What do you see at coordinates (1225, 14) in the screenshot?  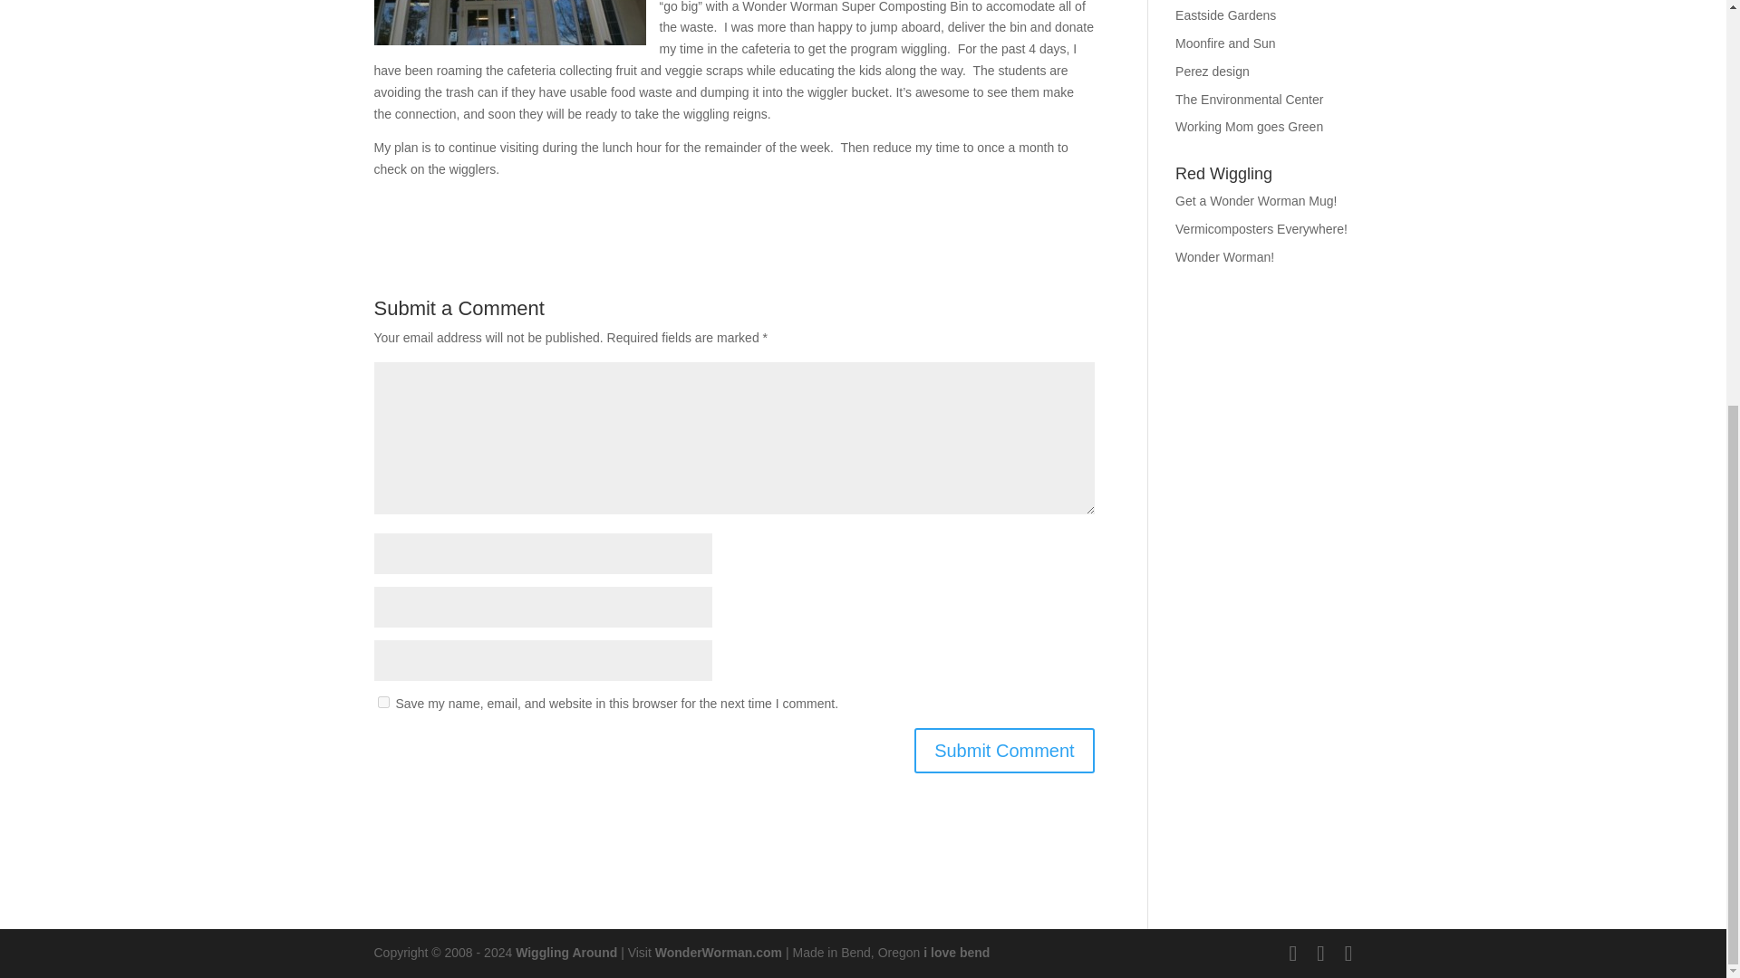 I see `Eastside Gardens` at bounding box center [1225, 14].